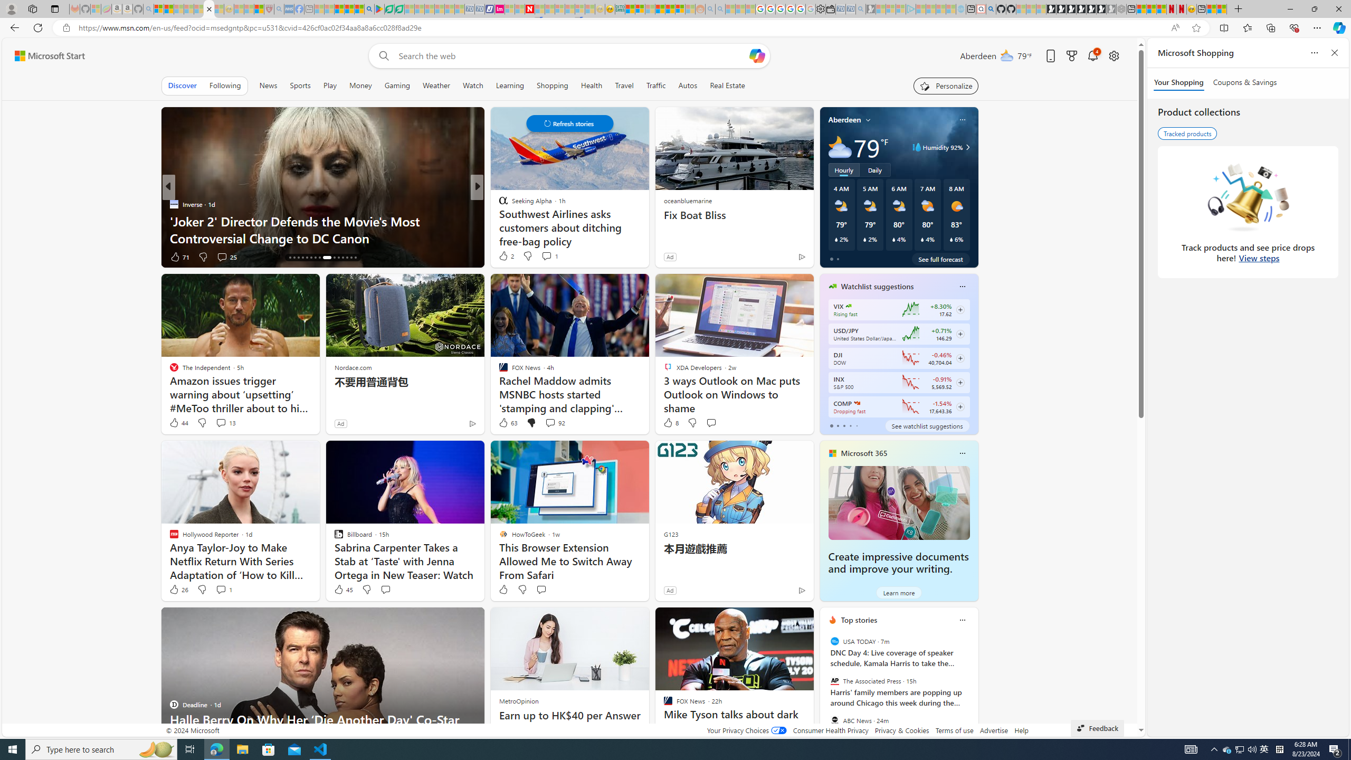  What do you see at coordinates (473, 85) in the screenshot?
I see `Watch` at bounding box center [473, 85].